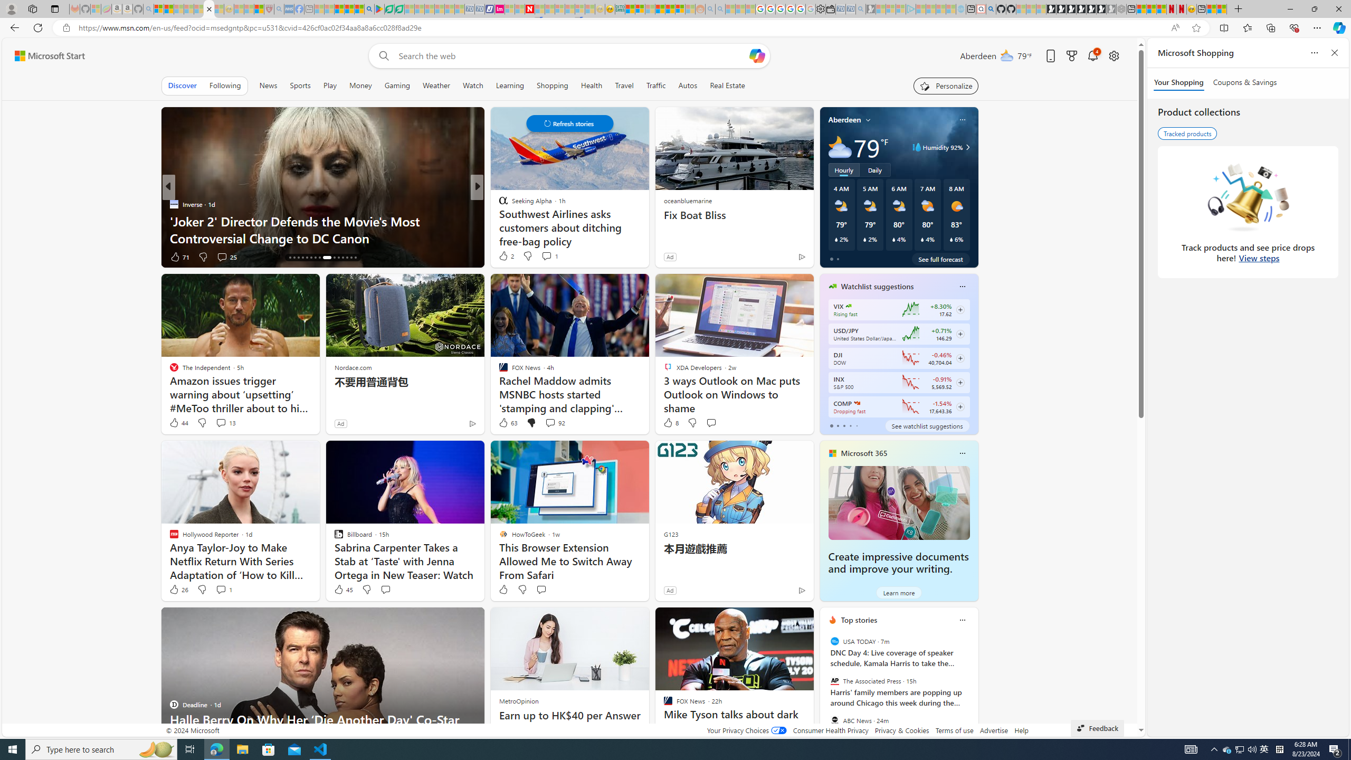  What do you see at coordinates (473, 85) in the screenshot?
I see `Watch` at bounding box center [473, 85].